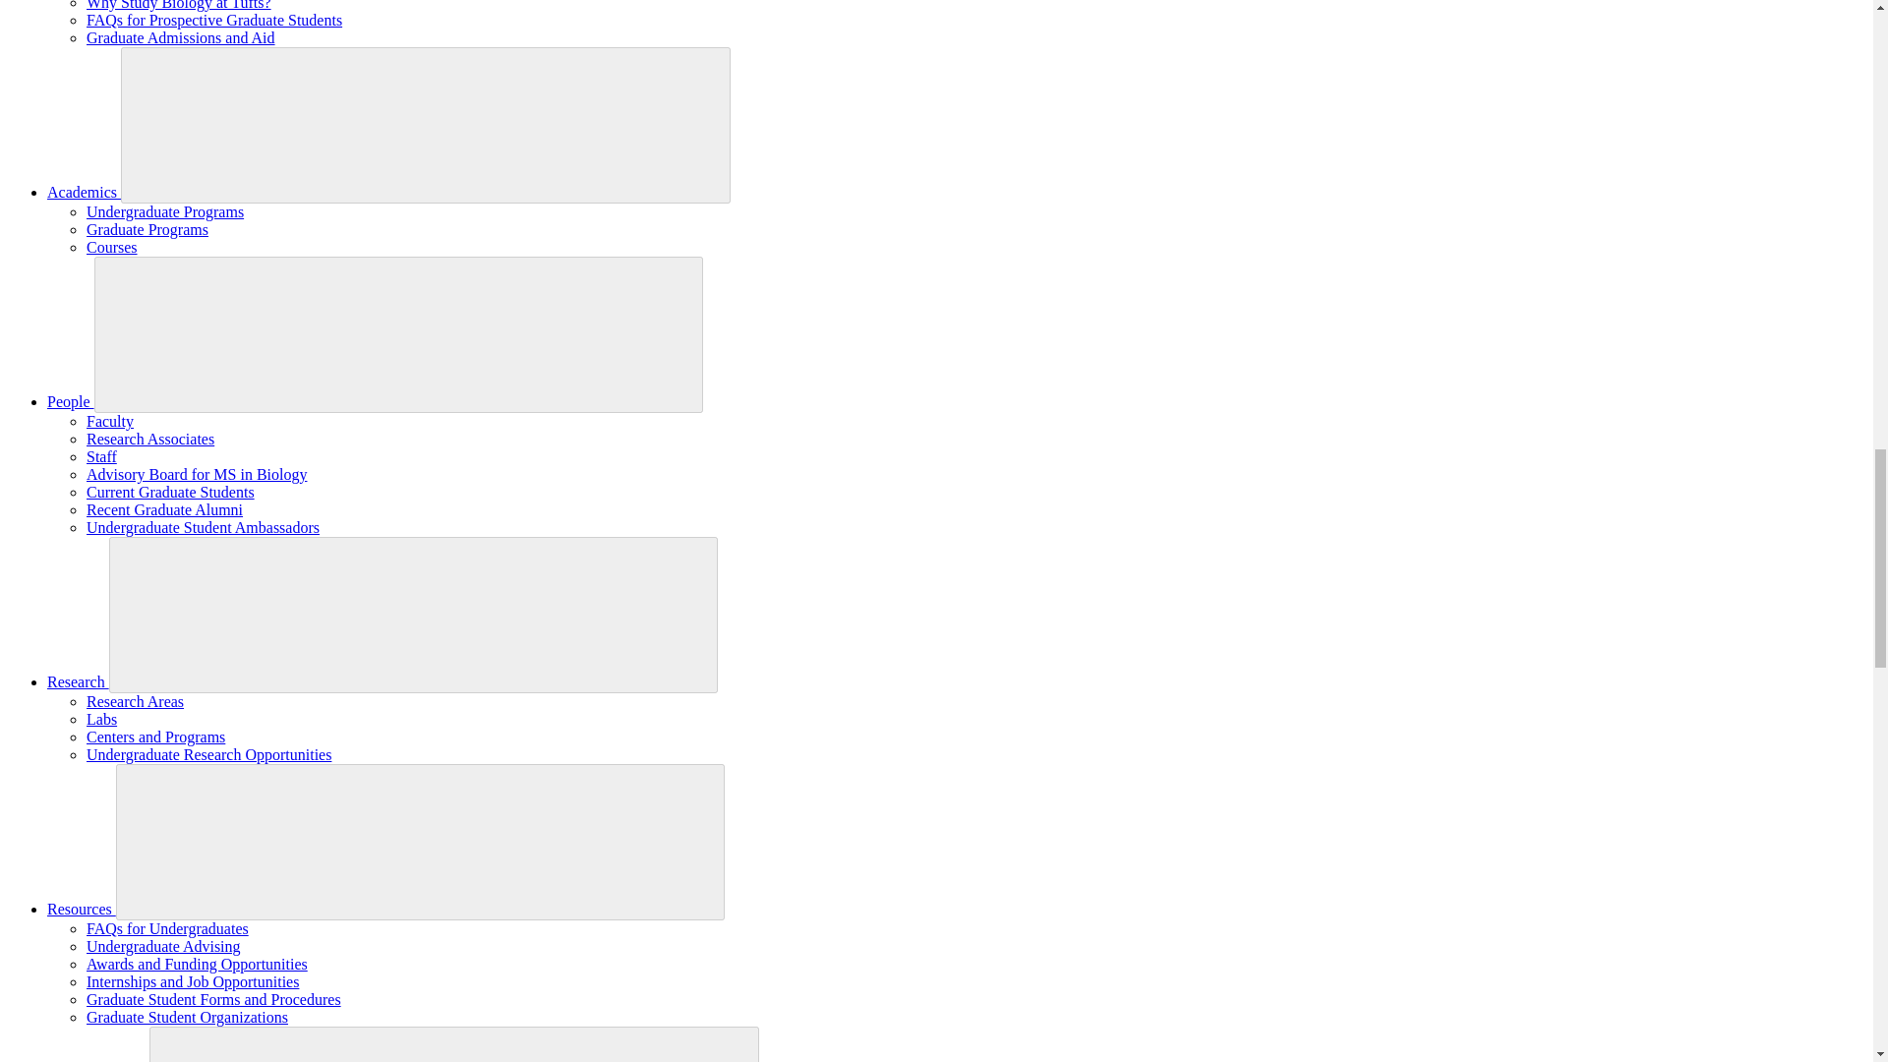  What do you see at coordinates (181, 37) in the screenshot?
I see `Graduate Admissions and Aid` at bounding box center [181, 37].